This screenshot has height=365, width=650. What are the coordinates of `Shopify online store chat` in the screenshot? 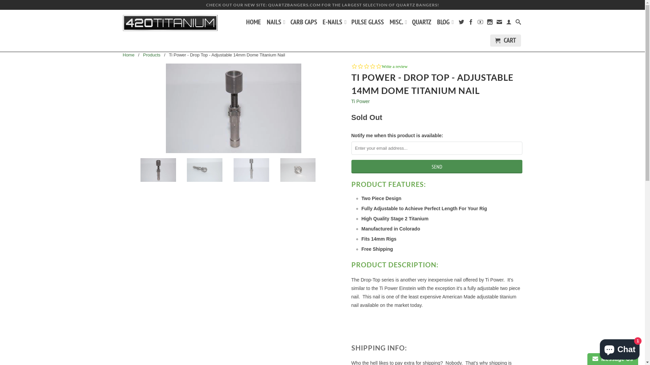 It's located at (620, 348).